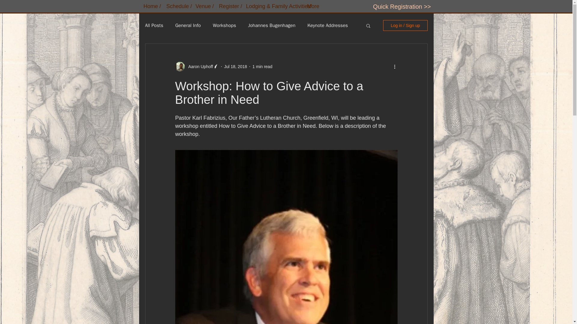 The width and height of the screenshot is (577, 324). What do you see at coordinates (328, 25) in the screenshot?
I see `Keynote Addresses` at bounding box center [328, 25].